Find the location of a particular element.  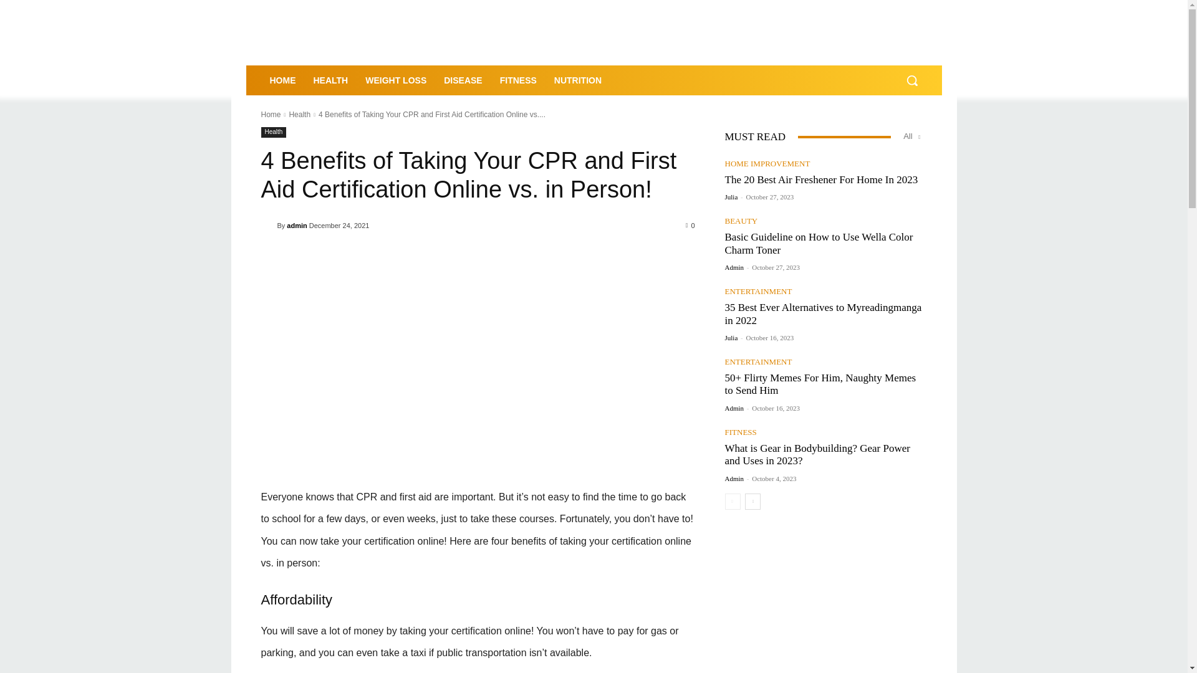

NUTRITION is located at coordinates (578, 80).